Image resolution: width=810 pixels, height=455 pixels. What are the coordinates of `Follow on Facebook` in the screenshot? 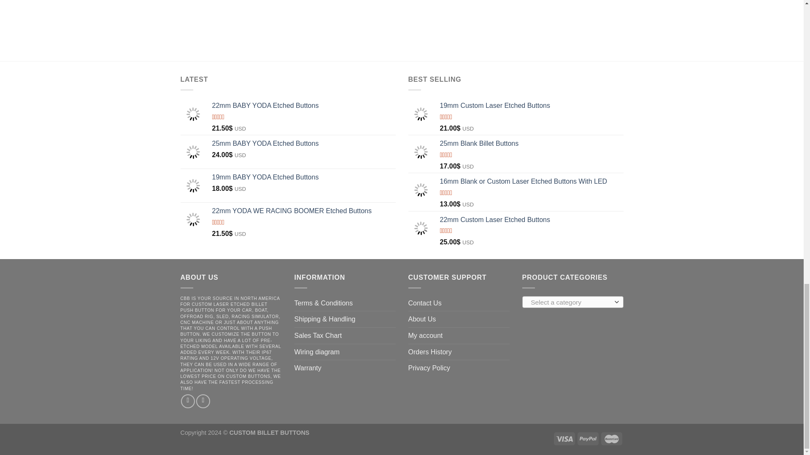 It's located at (188, 401).